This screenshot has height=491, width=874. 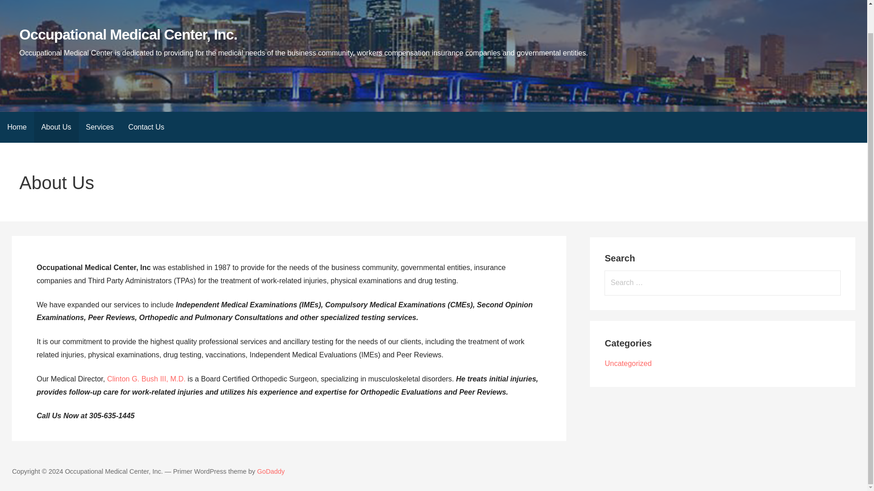 I want to click on Contact Us, so click(x=146, y=127).